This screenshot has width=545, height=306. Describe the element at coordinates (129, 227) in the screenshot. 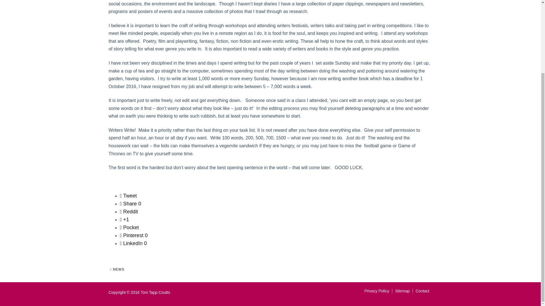

I see `Save to read later on Pocket` at that location.